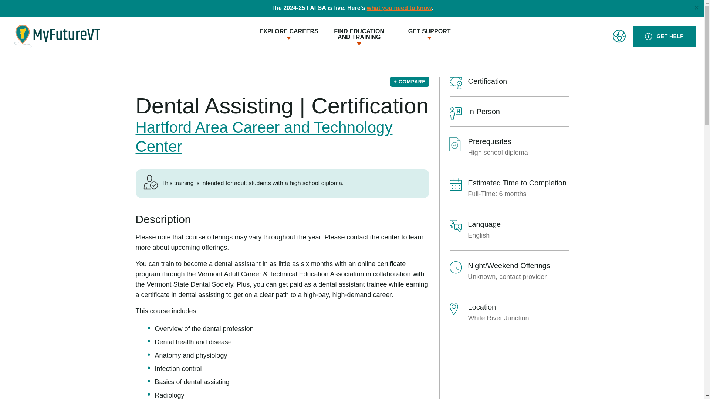 The image size is (710, 399). Describe the element at coordinates (359, 34) in the screenshot. I see `GET SUPPORT` at that location.